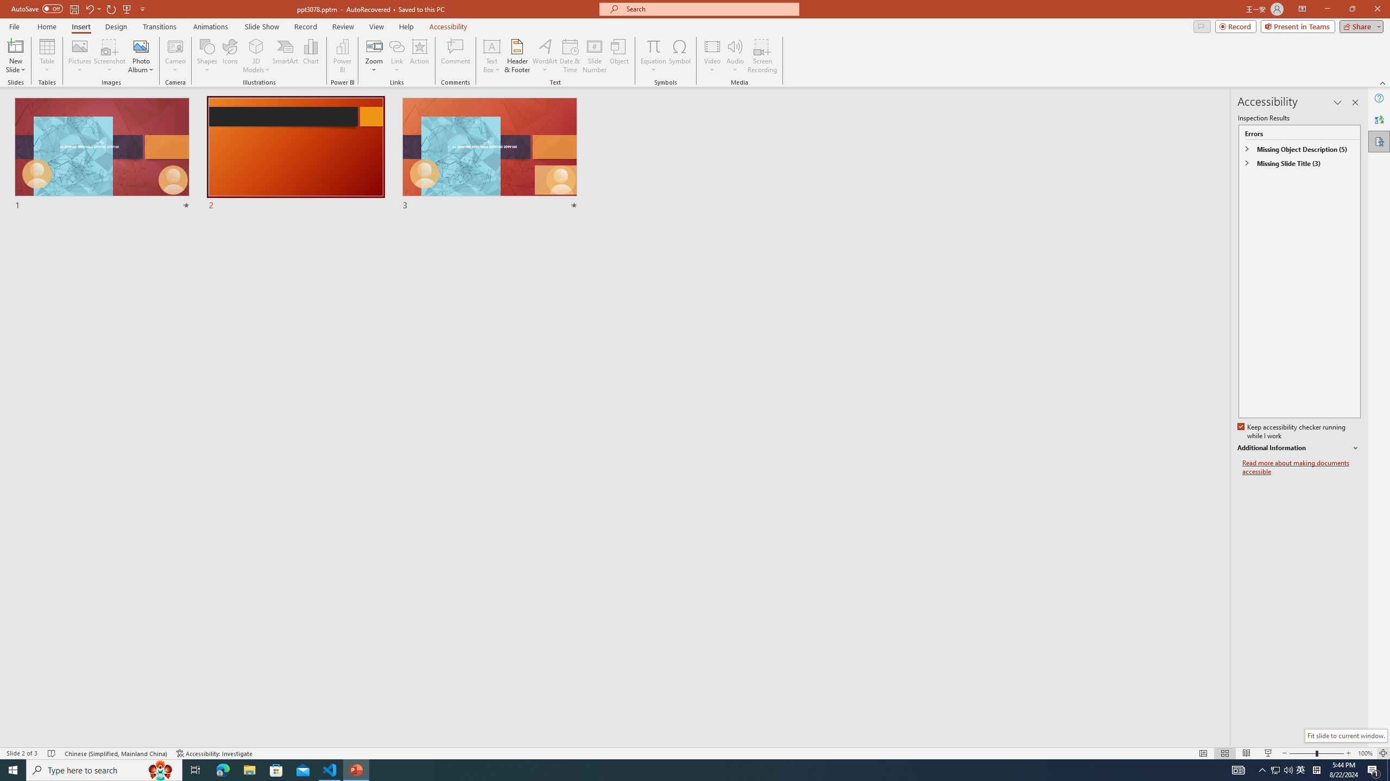 This screenshot has height=781, width=1390. What do you see at coordinates (1247, 753) in the screenshot?
I see `Reading View` at bounding box center [1247, 753].